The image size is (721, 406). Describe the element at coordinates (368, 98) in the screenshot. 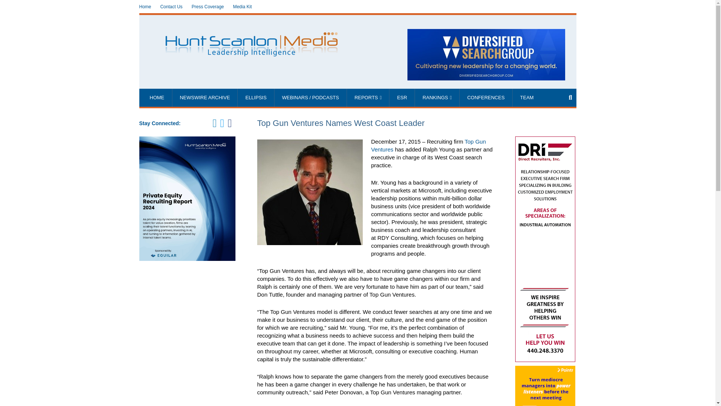

I see `REPORTS` at that location.